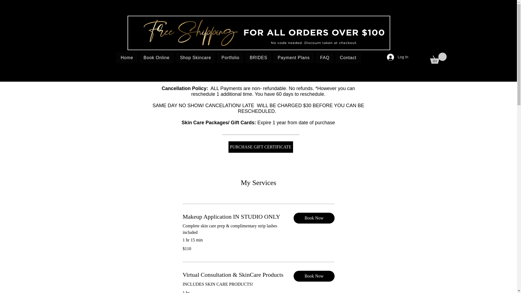 This screenshot has height=293, width=521. I want to click on Portfolio, so click(230, 58).